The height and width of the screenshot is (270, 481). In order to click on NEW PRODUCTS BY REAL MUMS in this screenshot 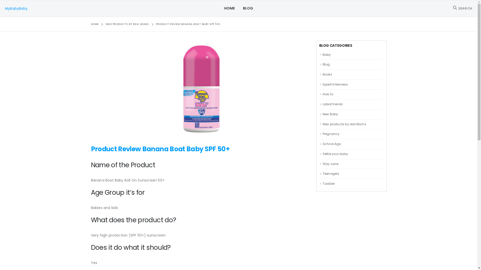, I will do `click(127, 24)`.